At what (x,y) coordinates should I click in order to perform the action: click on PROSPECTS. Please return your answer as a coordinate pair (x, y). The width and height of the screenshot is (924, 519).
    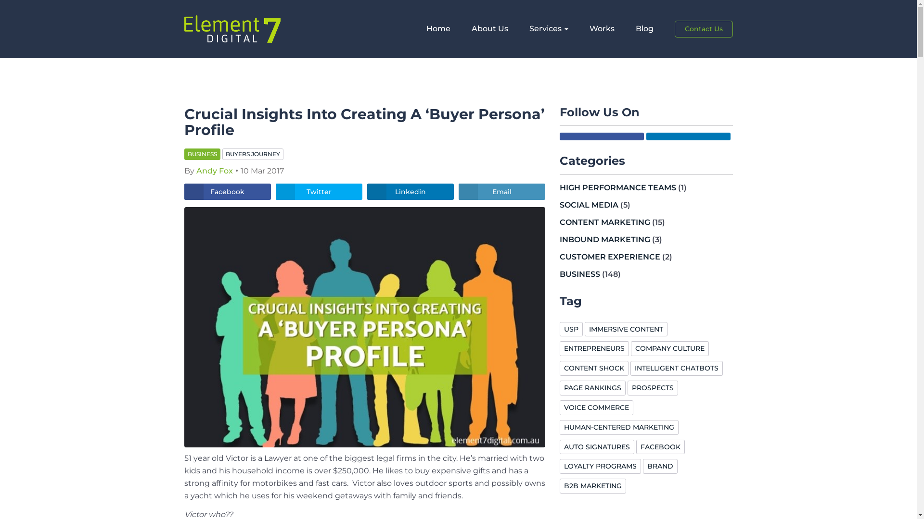
    Looking at the image, I should click on (653, 388).